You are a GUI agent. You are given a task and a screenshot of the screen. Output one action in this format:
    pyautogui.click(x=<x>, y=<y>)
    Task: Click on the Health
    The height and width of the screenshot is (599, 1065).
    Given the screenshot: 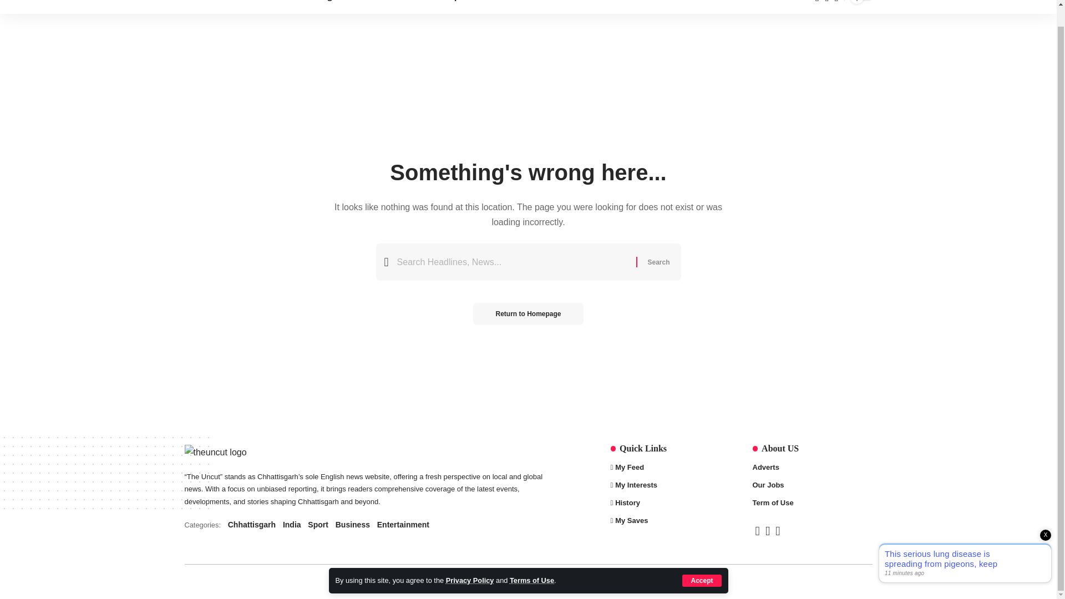 What is the action you would take?
    pyautogui.click(x=365, y=525)
    